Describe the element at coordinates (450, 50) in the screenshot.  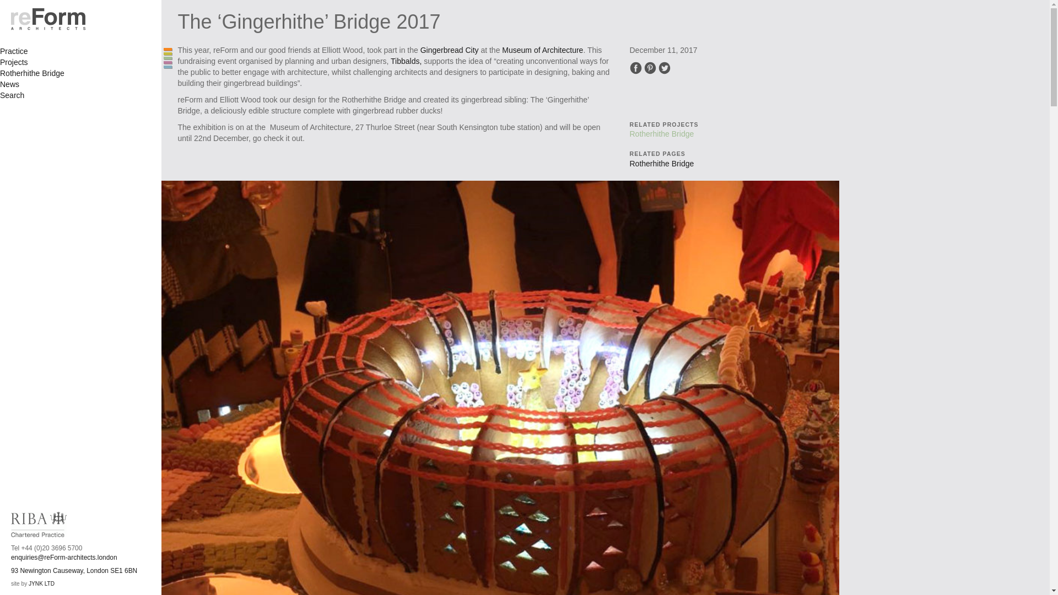
I see `Facebook` at that location.